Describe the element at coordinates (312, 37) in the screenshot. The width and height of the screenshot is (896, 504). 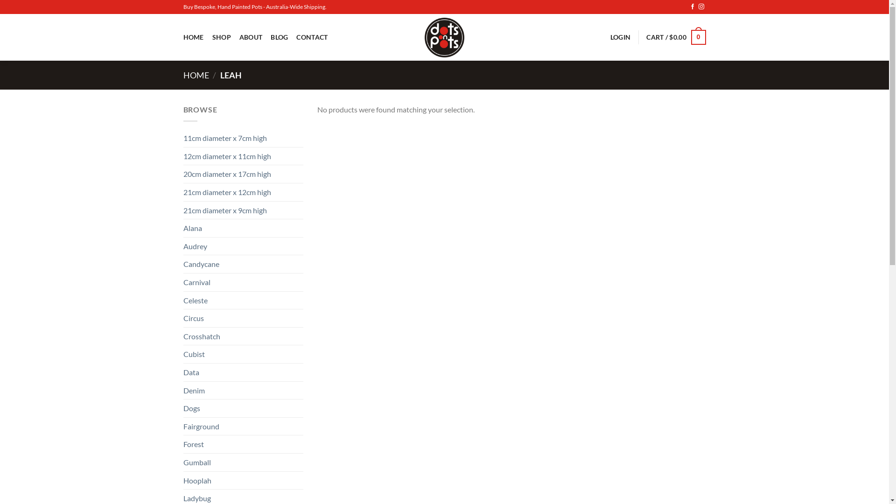
I see `CONTACT` at that location.